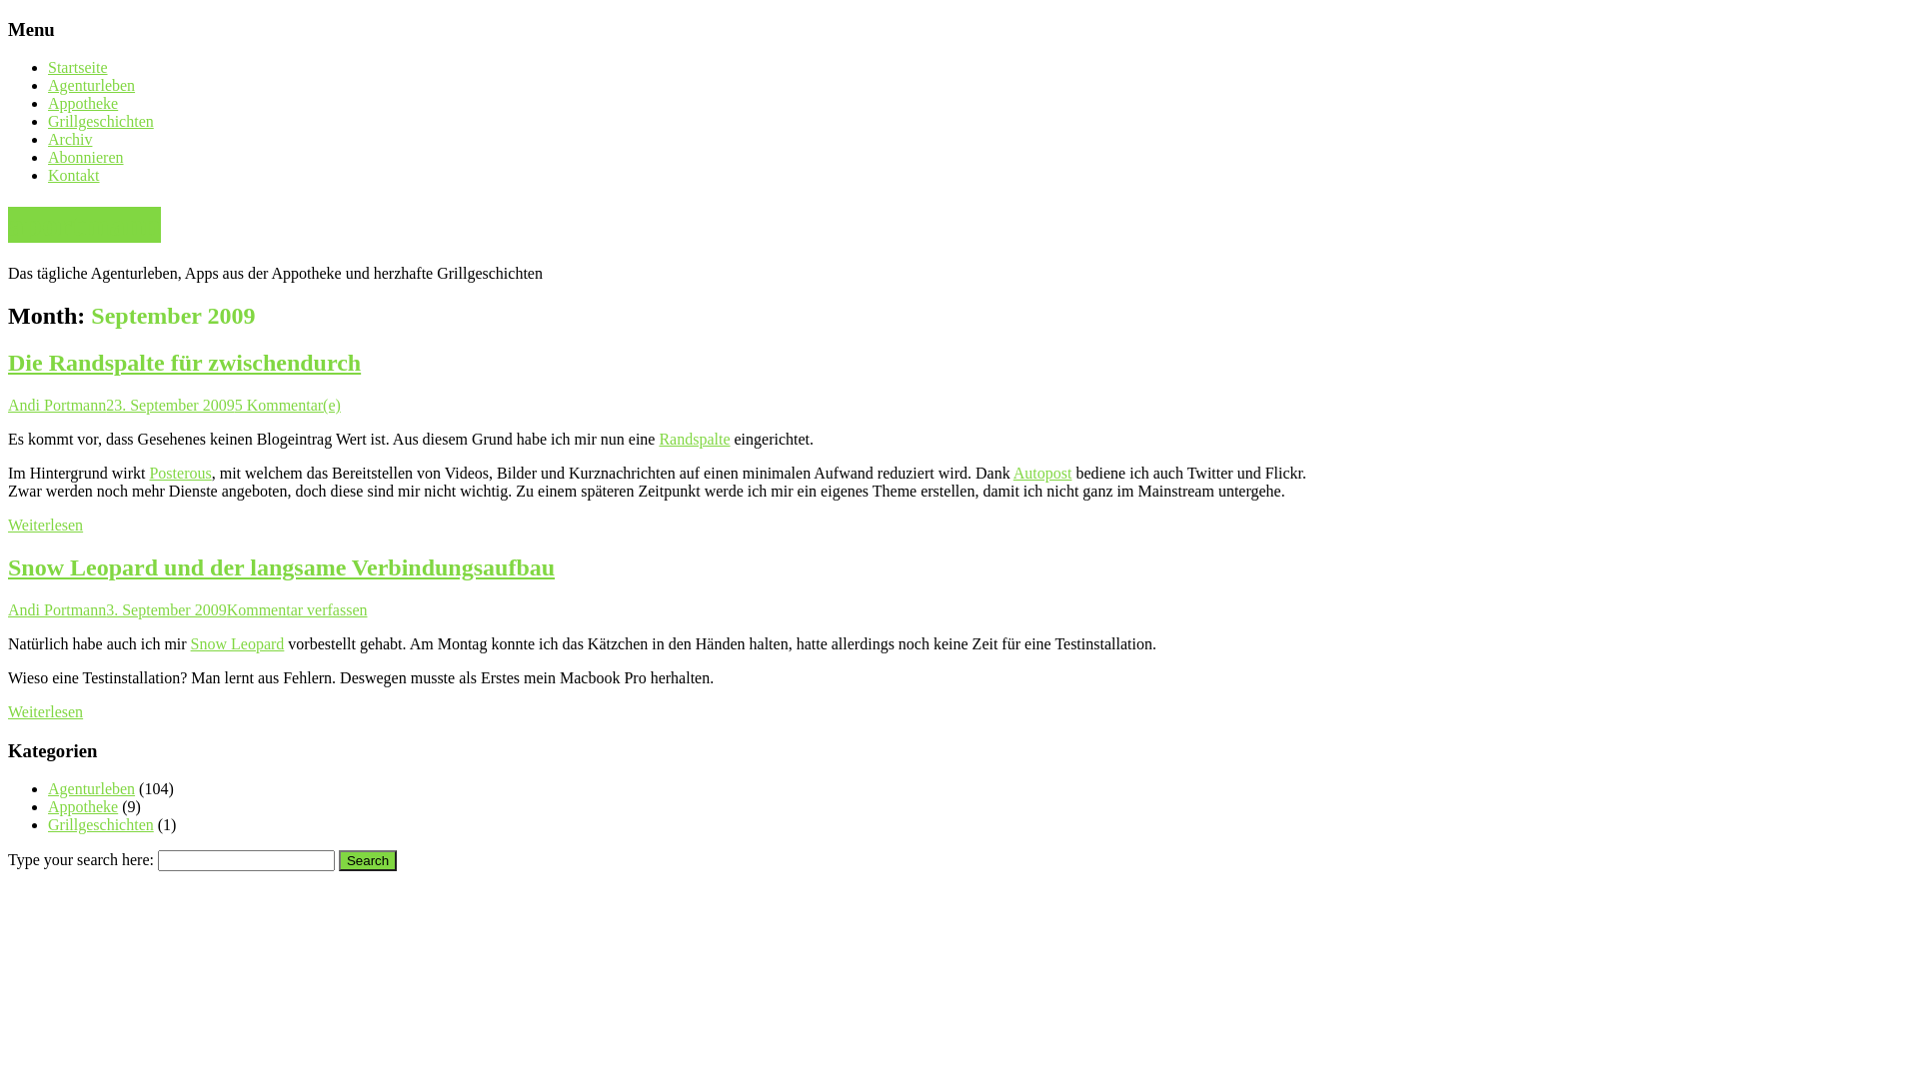 This screenshot has width=1919, height=1079. I want to click on Grillgeschichten, so click(101, 825).